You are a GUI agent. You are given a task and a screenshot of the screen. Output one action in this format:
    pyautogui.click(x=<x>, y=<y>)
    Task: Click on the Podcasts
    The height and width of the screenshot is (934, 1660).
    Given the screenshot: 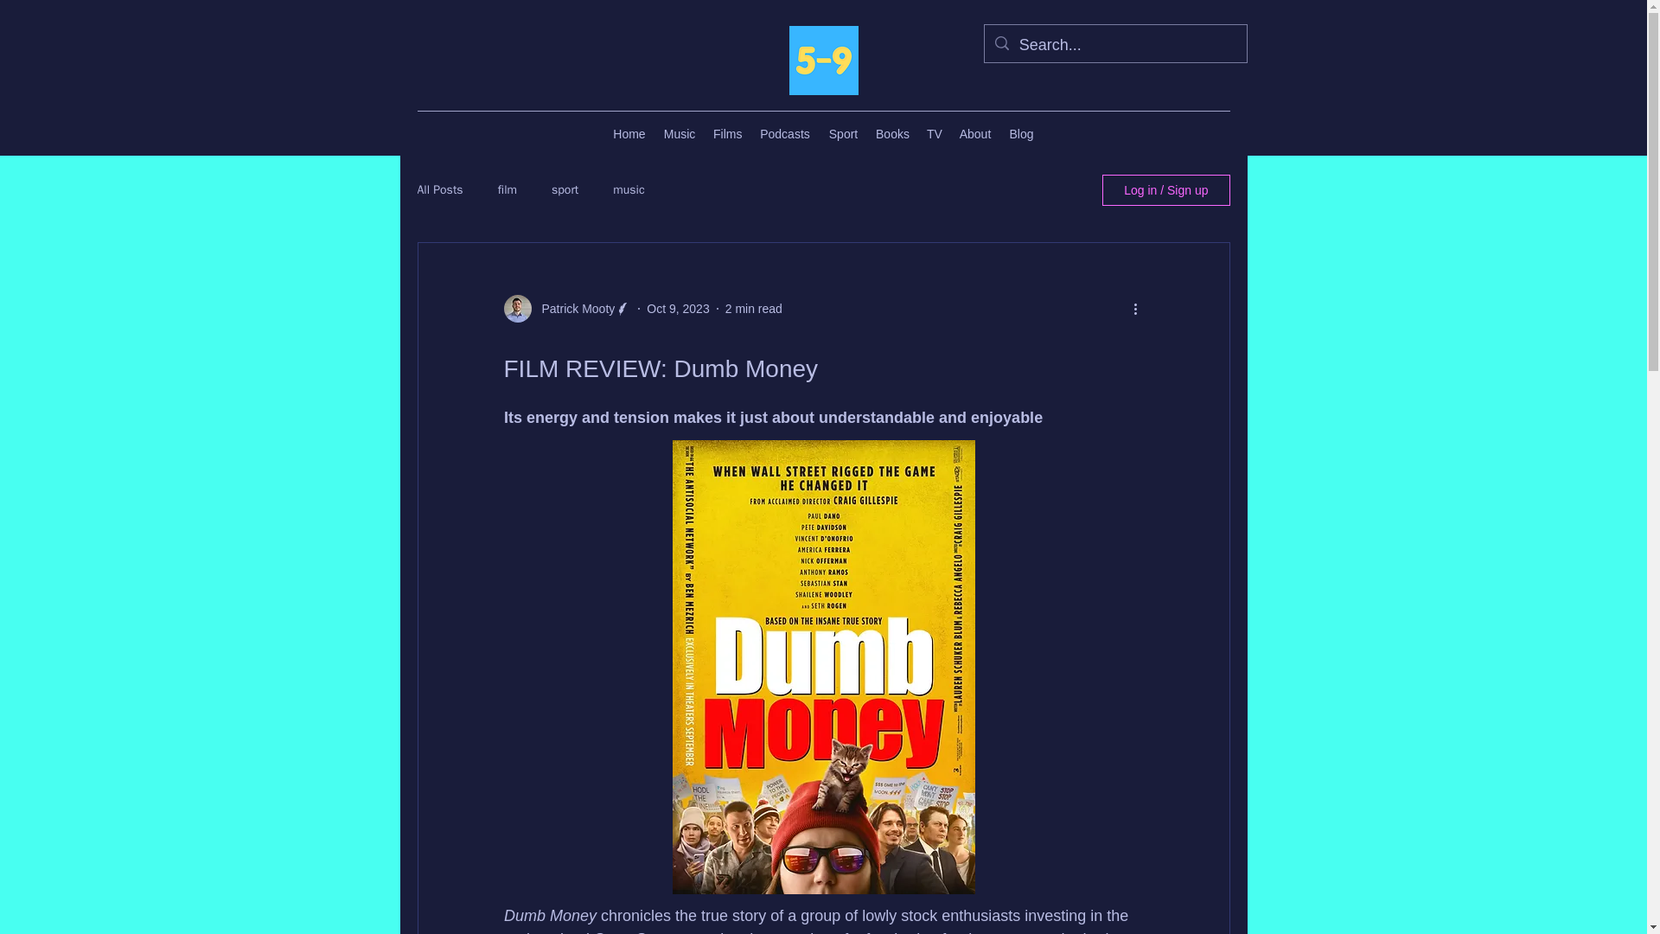 What is the action you would take?
    pyautogui.click(x=785, y=133)
    